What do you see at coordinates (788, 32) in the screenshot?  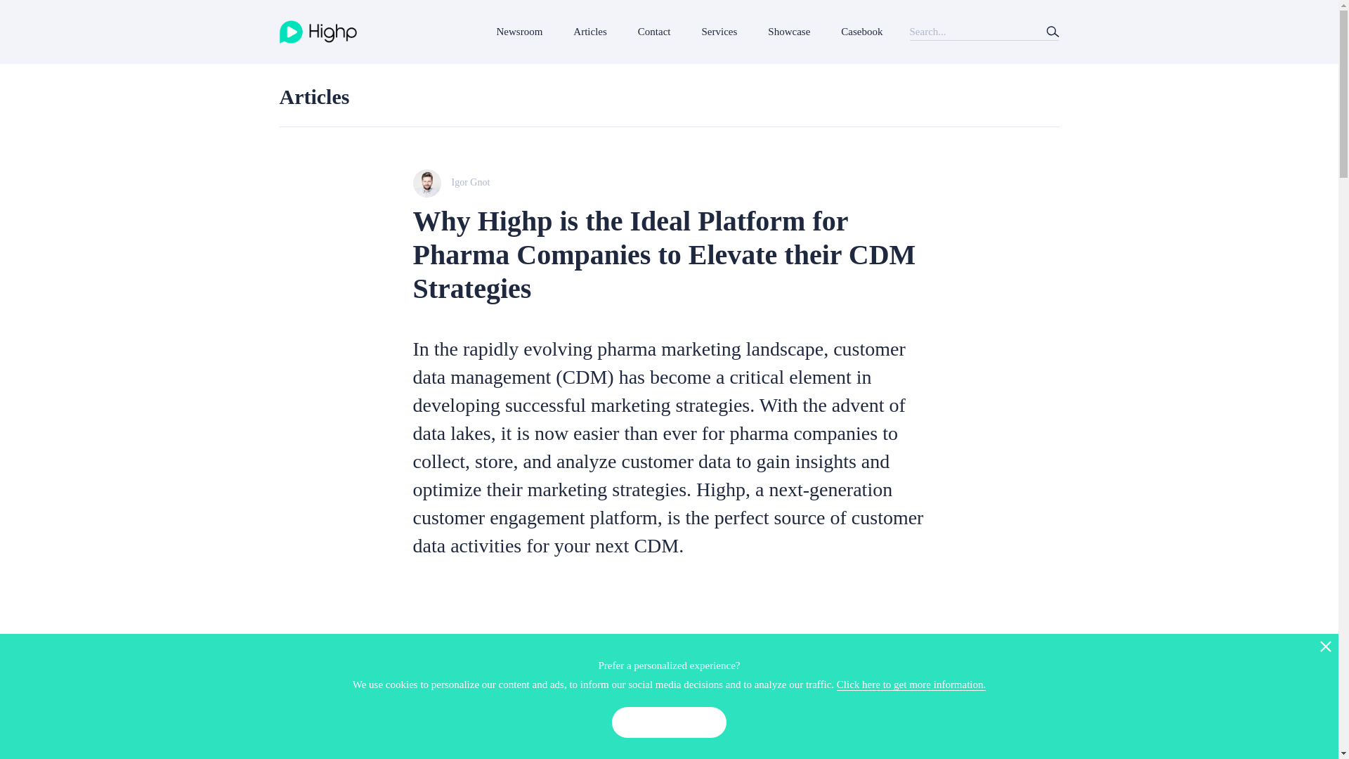 I see `Showcase` at bounding box center [788, 32].